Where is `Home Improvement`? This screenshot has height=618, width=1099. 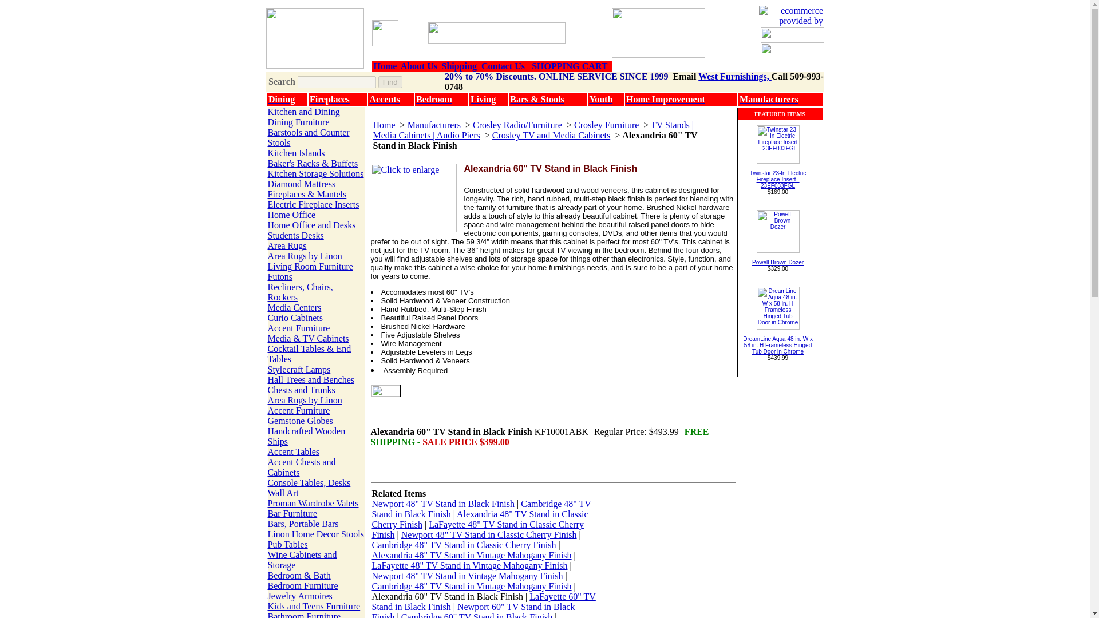
Home Improvement is located at coordinates (666, 100).